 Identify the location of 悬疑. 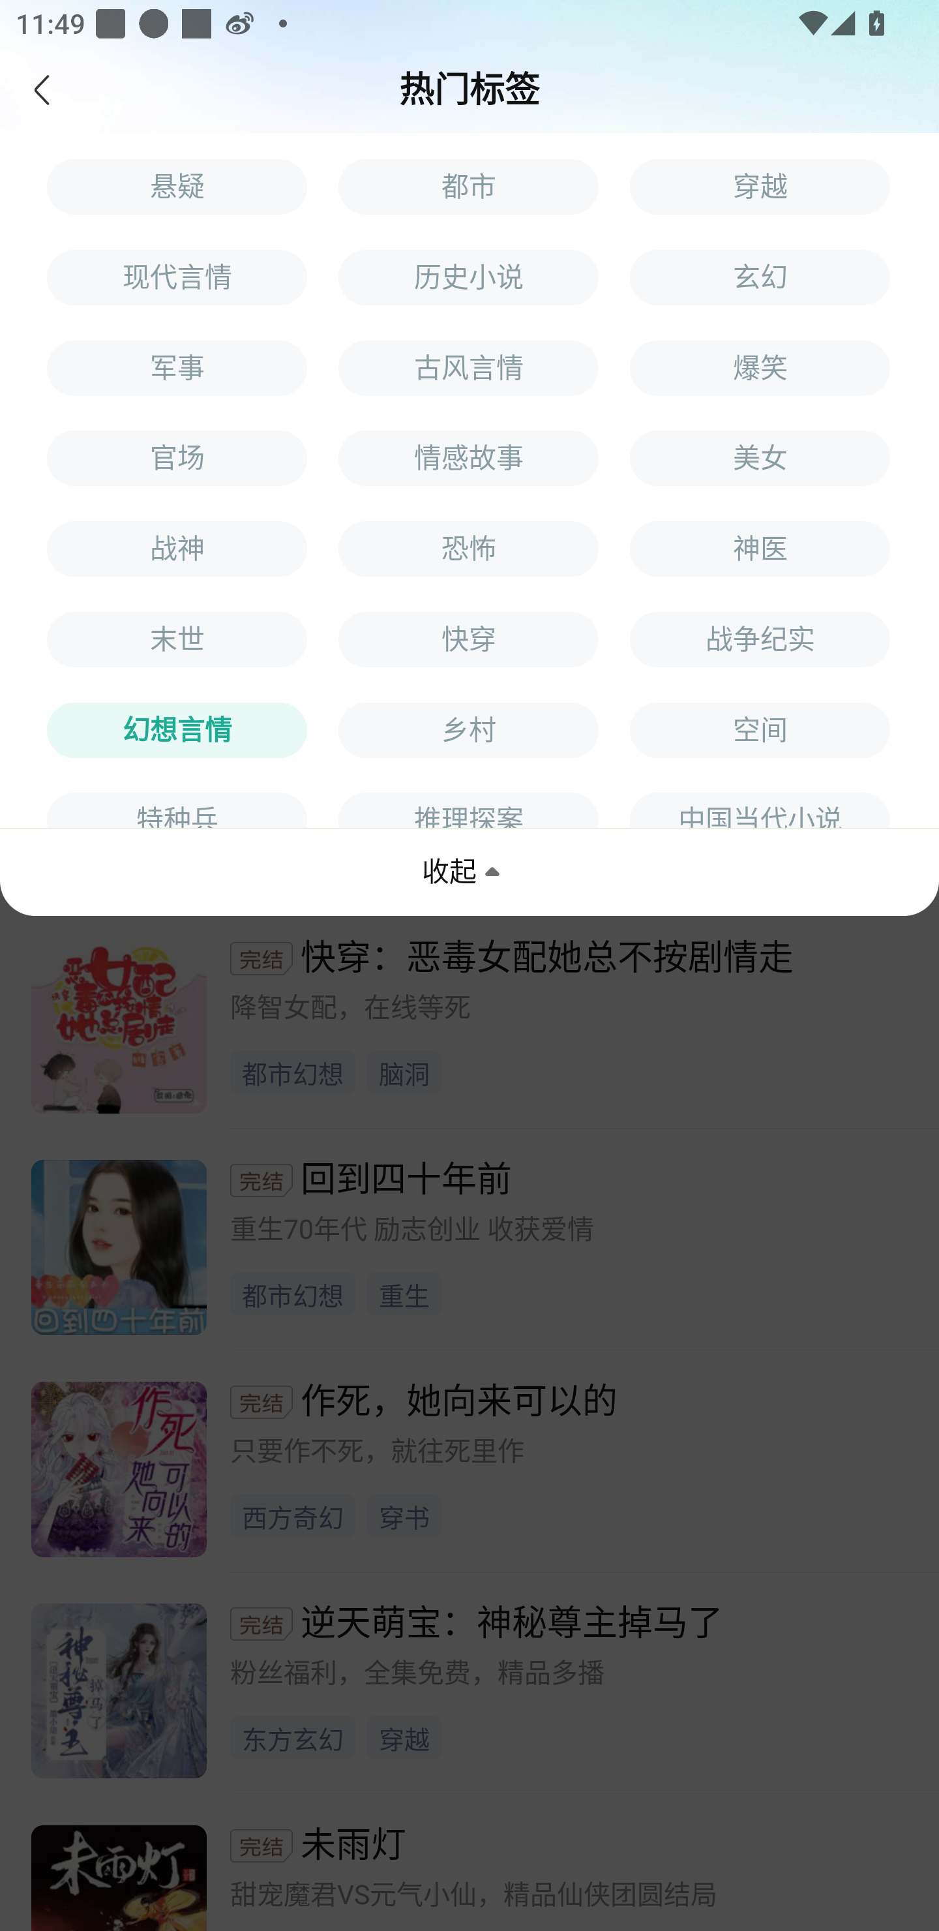
(177, 186).